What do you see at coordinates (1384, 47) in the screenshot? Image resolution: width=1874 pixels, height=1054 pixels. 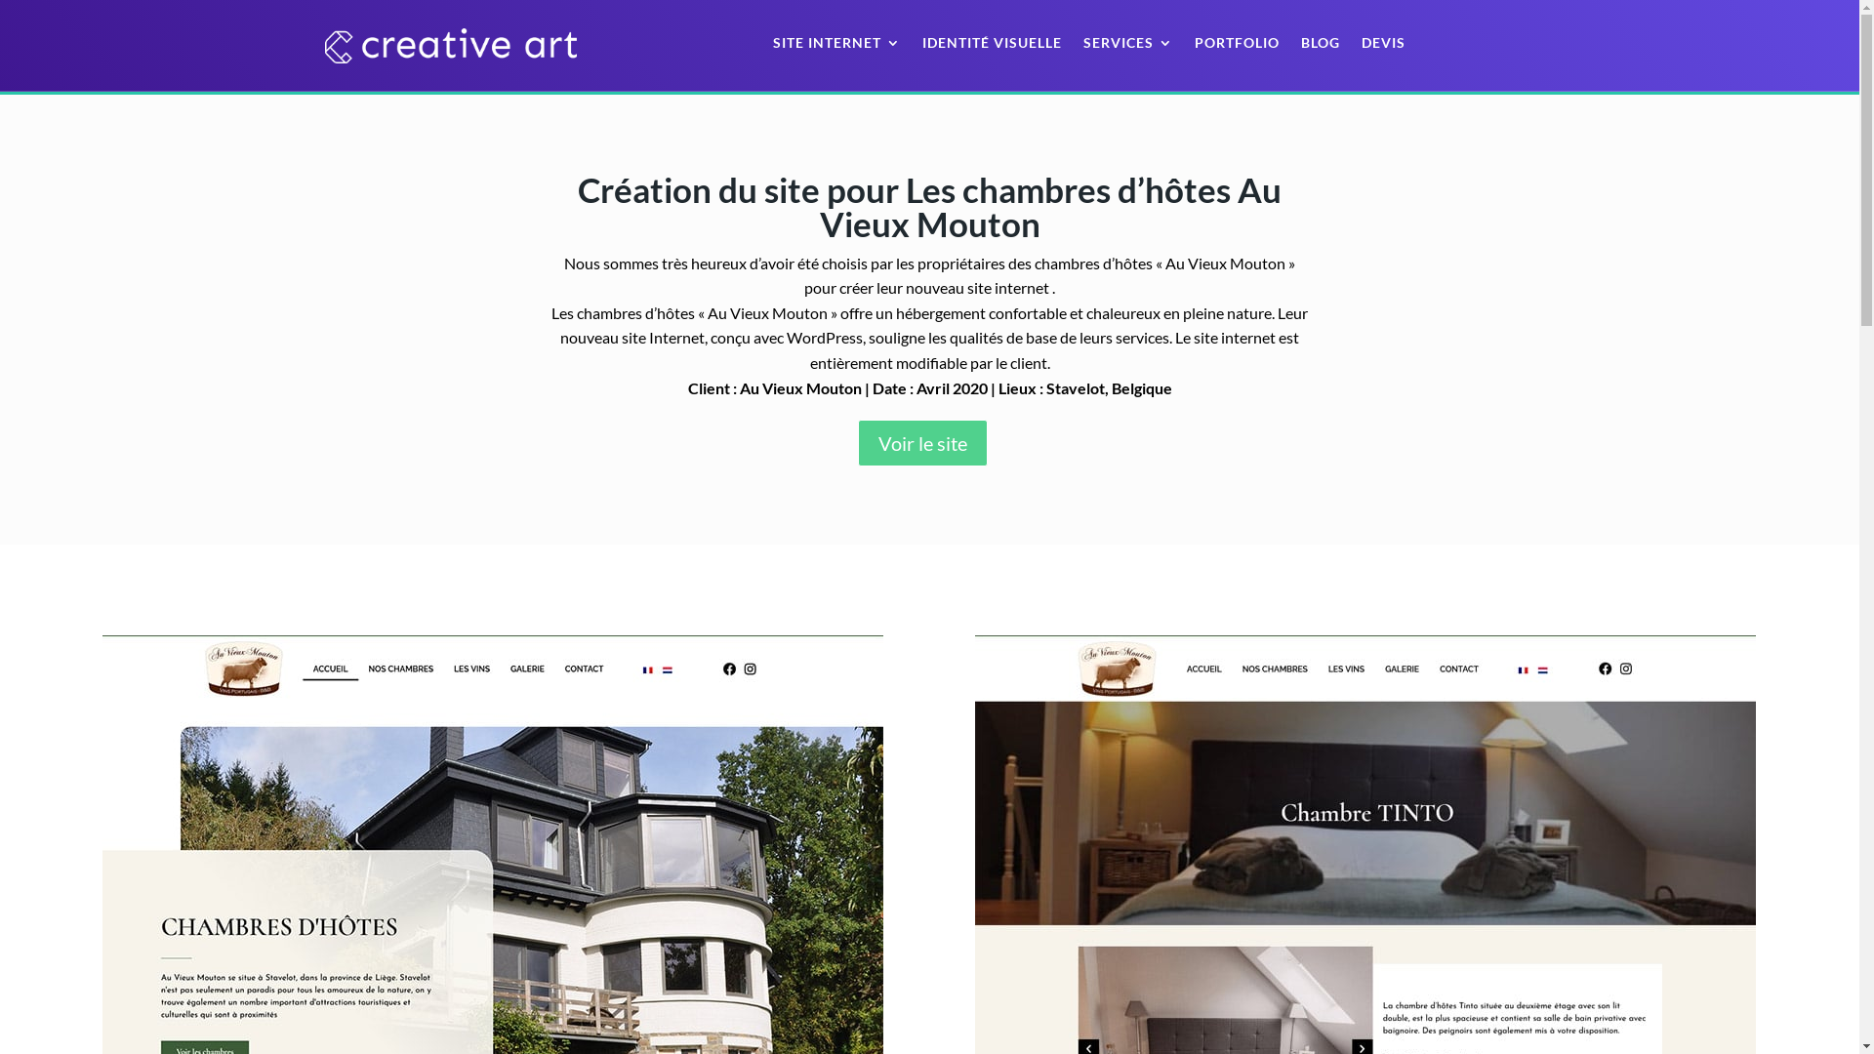 I see `DEVIS` at bounding box center [1384, 47].